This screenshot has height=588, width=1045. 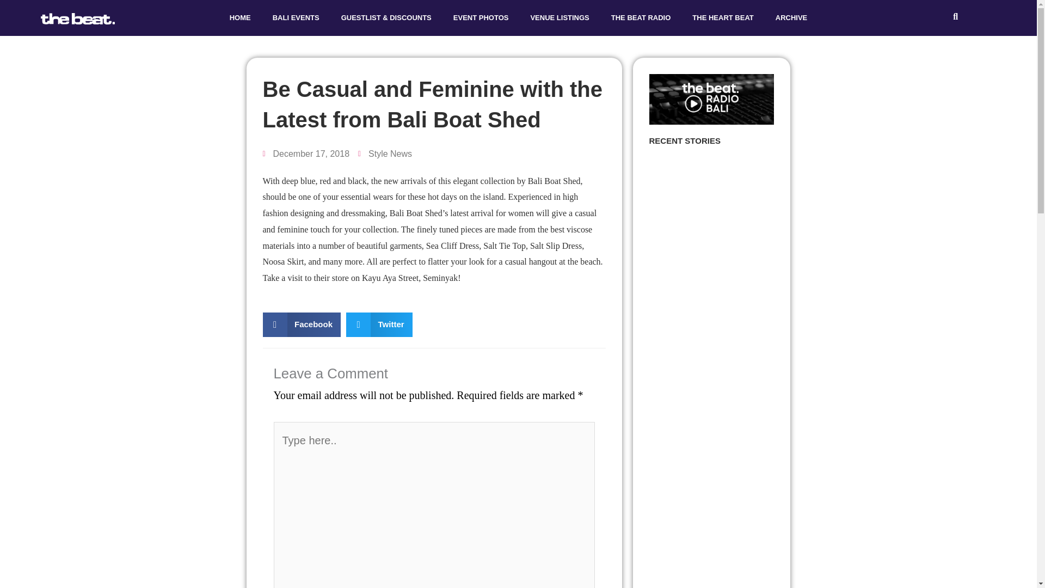 What do you see at coordinates (481, 17) in the screenshot?
I see `EVENT PHOTOS` at bounding box center [481, 17].